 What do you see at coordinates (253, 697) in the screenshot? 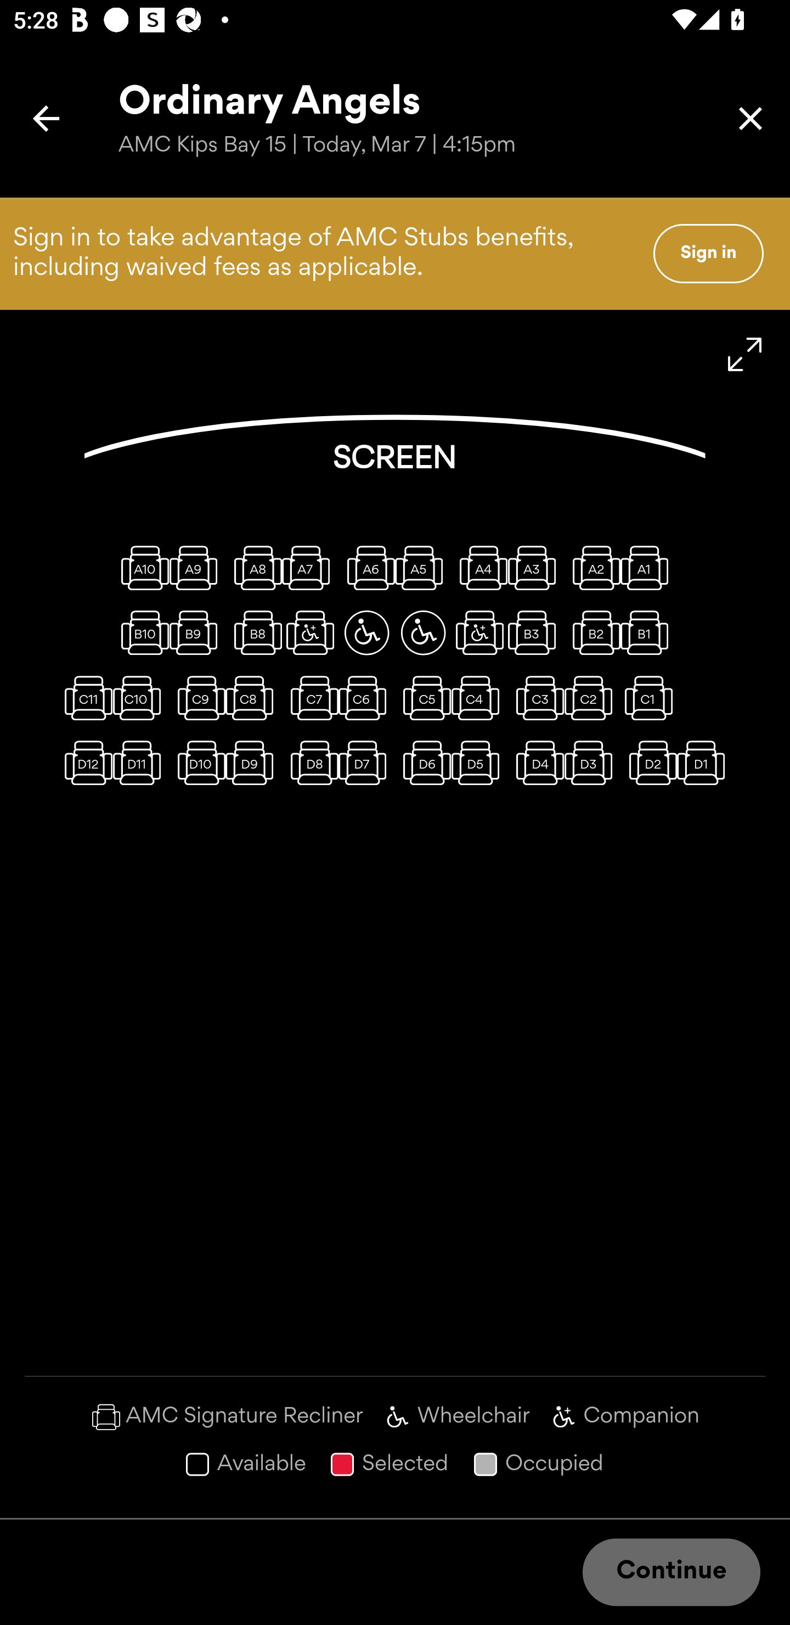
I see `C8, Regular seat, available` at bounding box center [253, 697].